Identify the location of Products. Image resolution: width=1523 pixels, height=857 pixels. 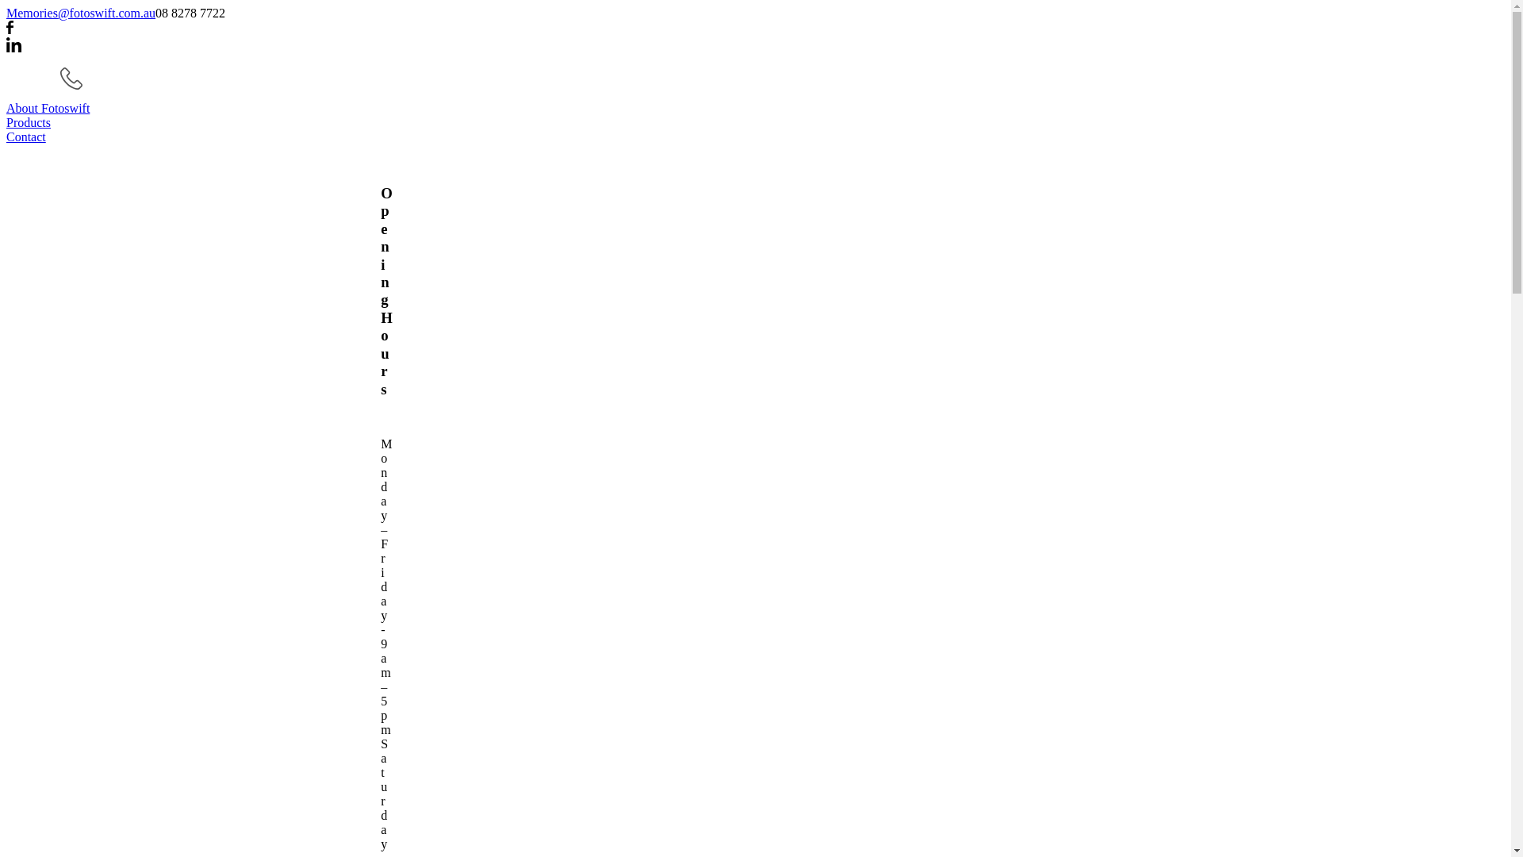
(755, 123).